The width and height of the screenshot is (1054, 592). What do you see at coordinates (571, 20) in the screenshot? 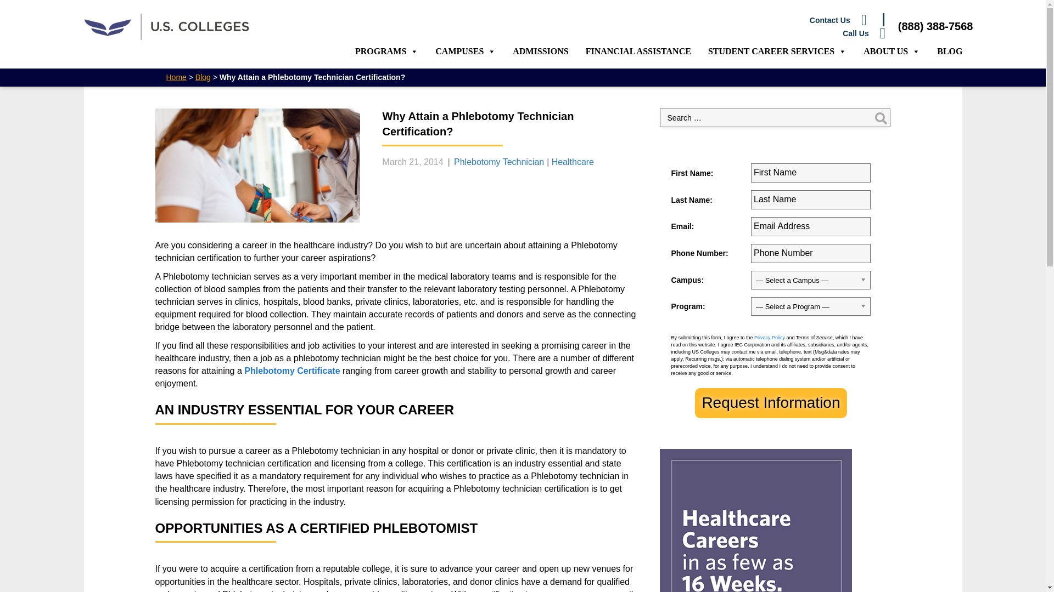
I see `Contact Us` at bounding box center [571, 20].